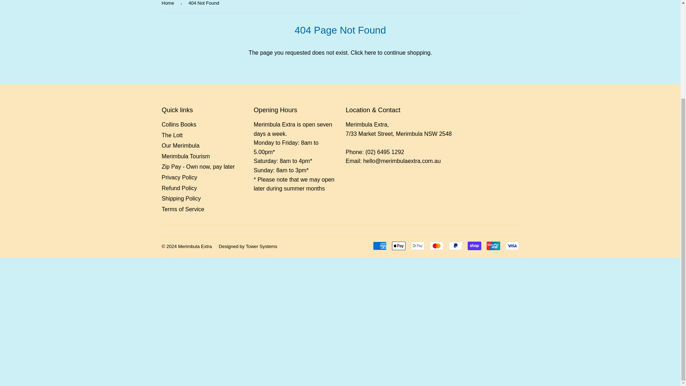  I want to click on Union Pay, so click(493, 246).